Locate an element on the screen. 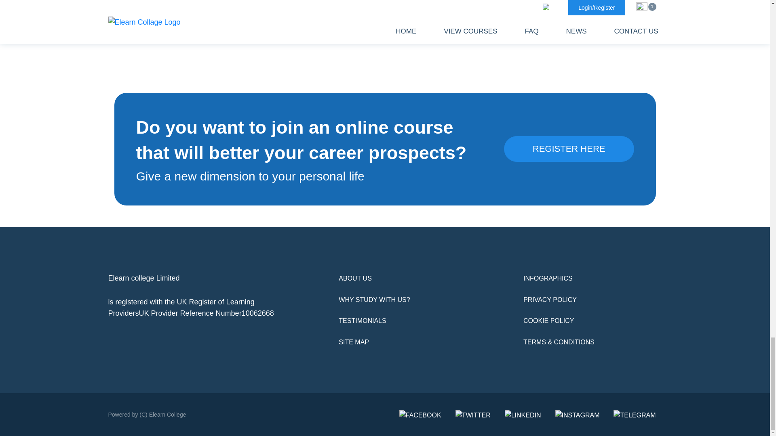 This screenshot has width=776, height=436. Follow us on Facebook is located at coordinates (420, 415).